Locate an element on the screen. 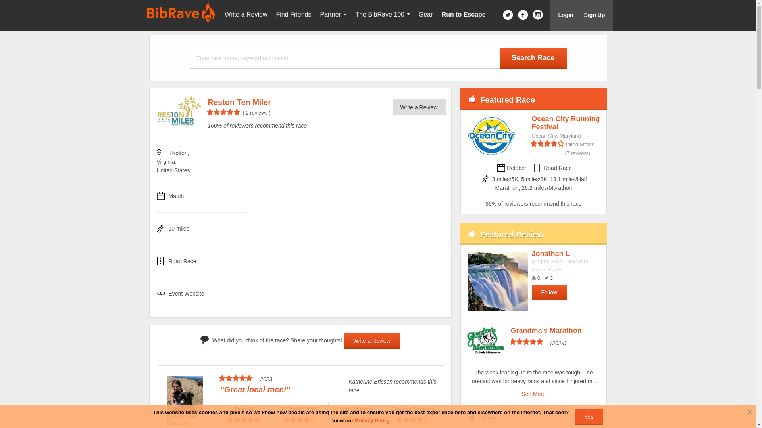 The width and height of the screenshot is (762, 428). Facebook is located at coordinates (523, 14).